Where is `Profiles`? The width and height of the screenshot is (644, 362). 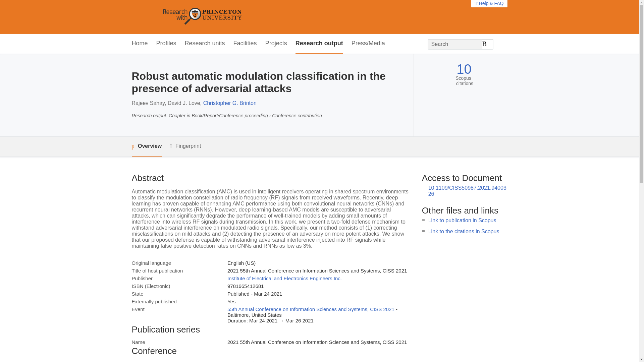
Profiles is located at coordinates (166, 44).